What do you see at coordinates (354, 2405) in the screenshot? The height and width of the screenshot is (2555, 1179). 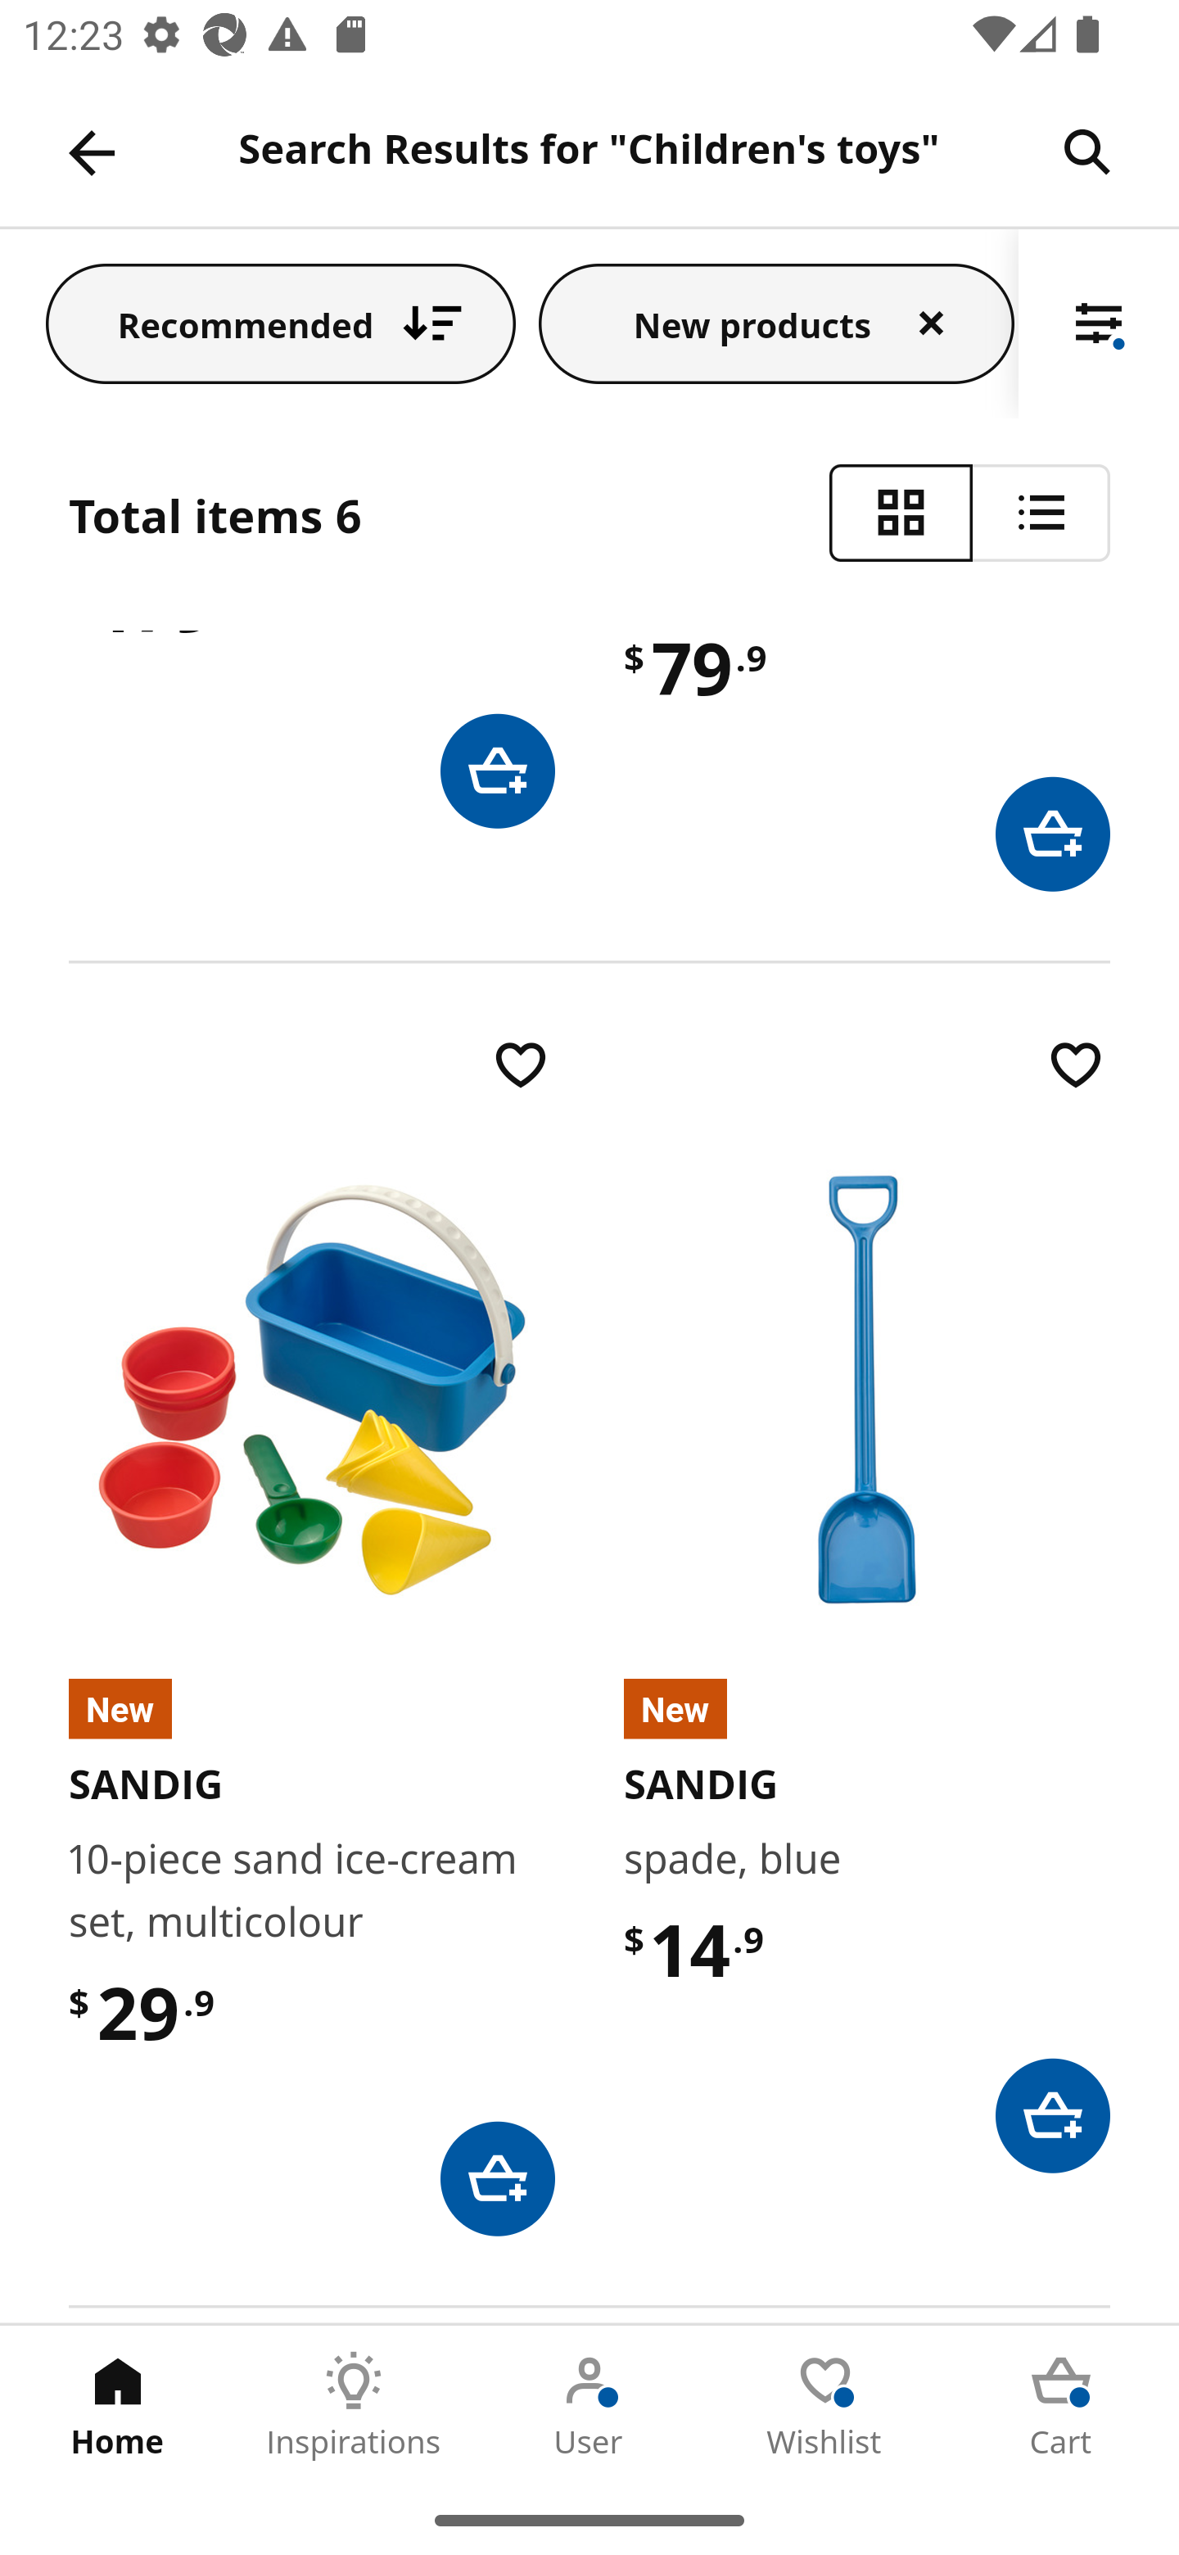 I see `Inspirations
Tab 2 of 5` at bounding box center [354, 2405].